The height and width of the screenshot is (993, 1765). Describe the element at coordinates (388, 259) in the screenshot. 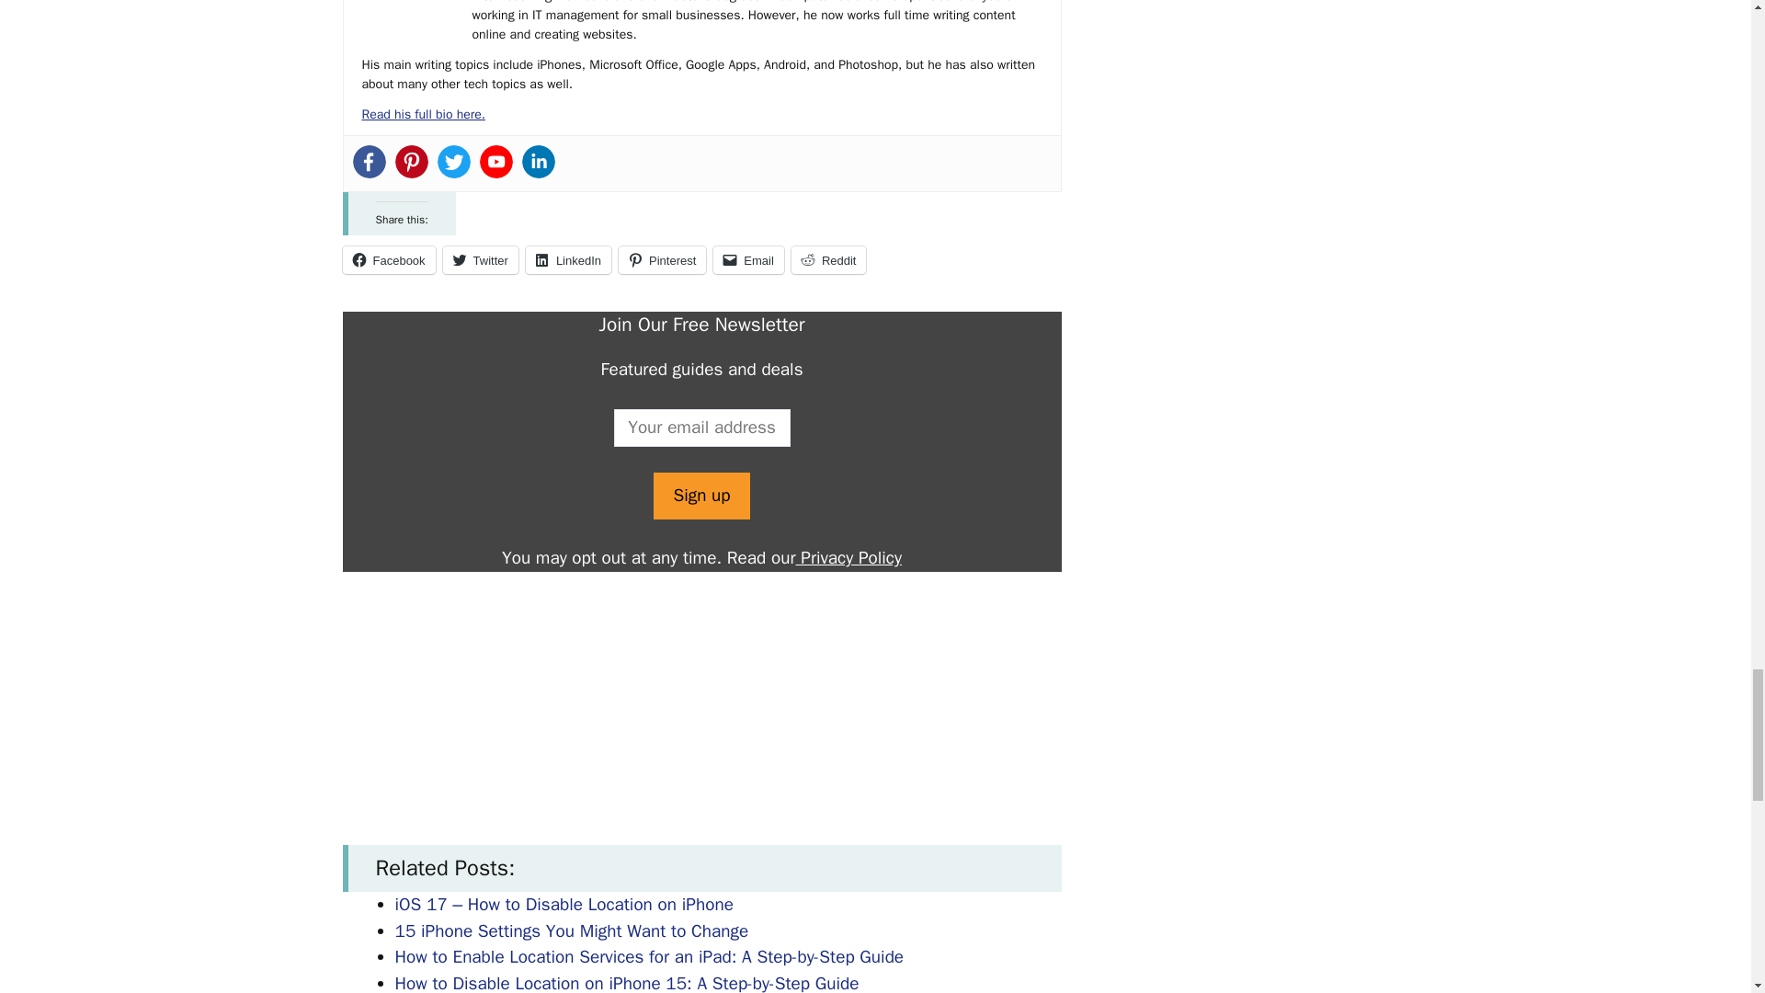

I see `Facebook` at that location.